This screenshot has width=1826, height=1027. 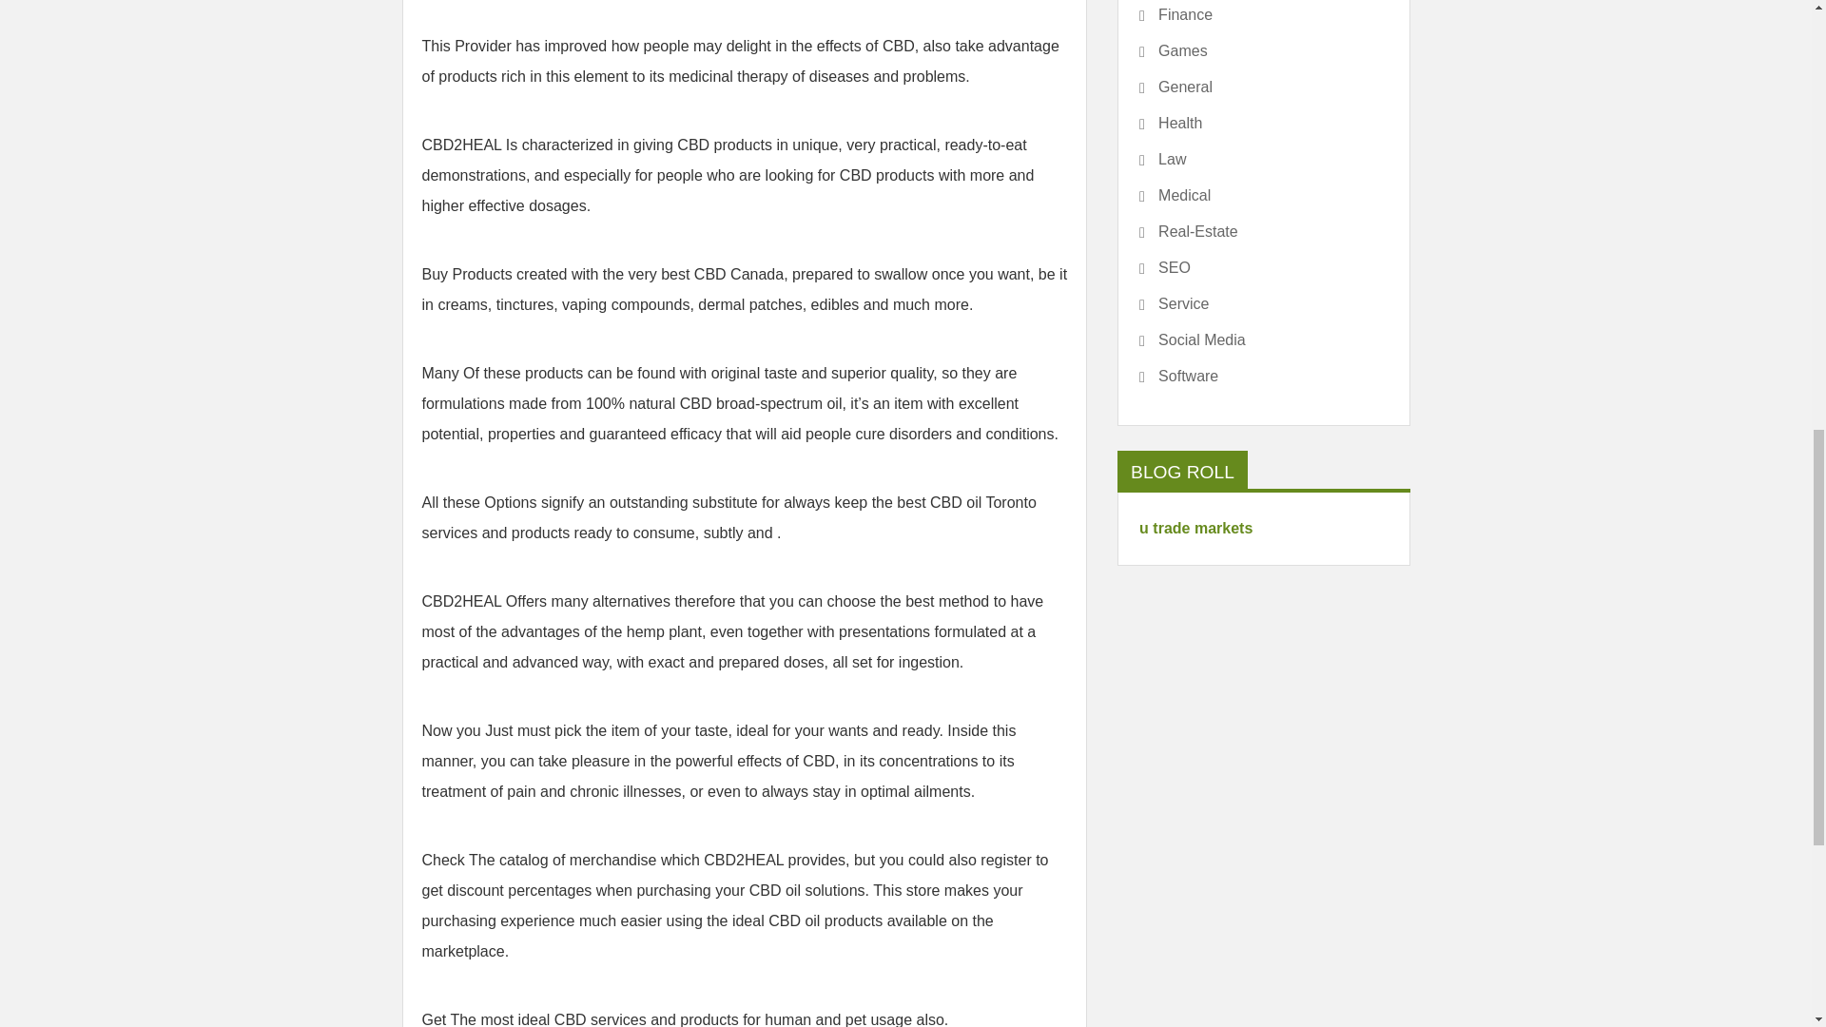 I want to click on Service, so click(x=1174, y=304).